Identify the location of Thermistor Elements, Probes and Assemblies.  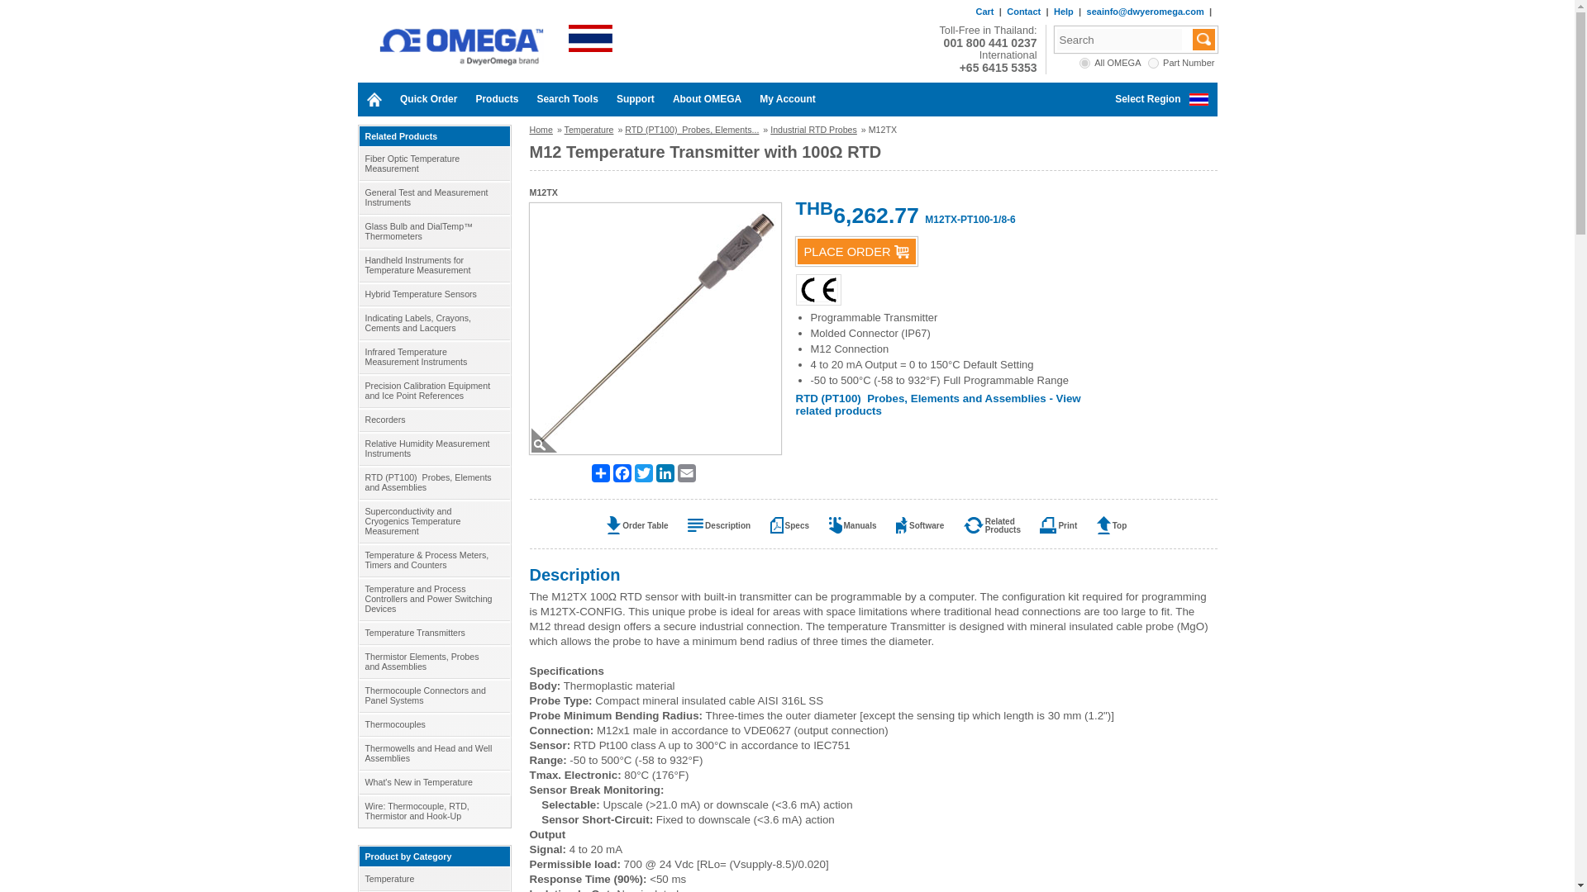
(433, 661).